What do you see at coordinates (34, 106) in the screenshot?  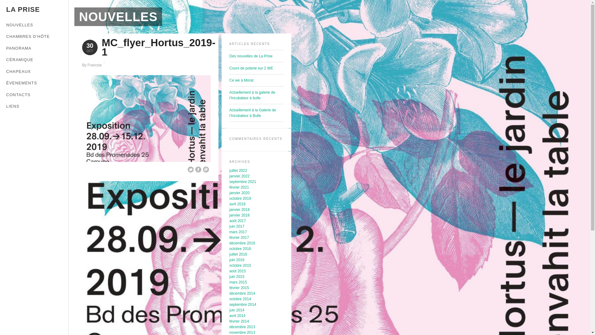 I see `LIENS` at bounding box center [34, 106].